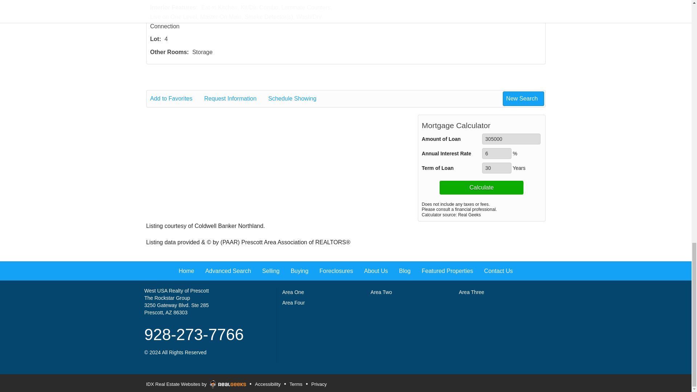  I want to click on 6, so click(497, 154).